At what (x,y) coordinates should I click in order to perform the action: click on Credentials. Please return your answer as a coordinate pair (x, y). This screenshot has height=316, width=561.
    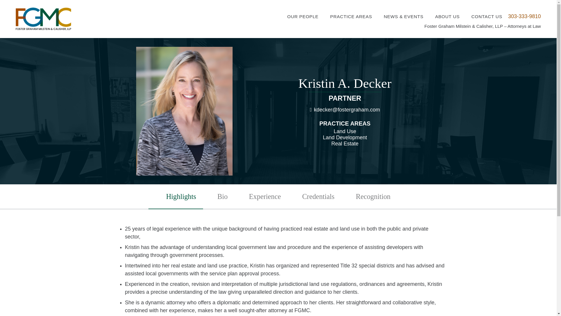
    Looking at the image, I should click on (318, 197).